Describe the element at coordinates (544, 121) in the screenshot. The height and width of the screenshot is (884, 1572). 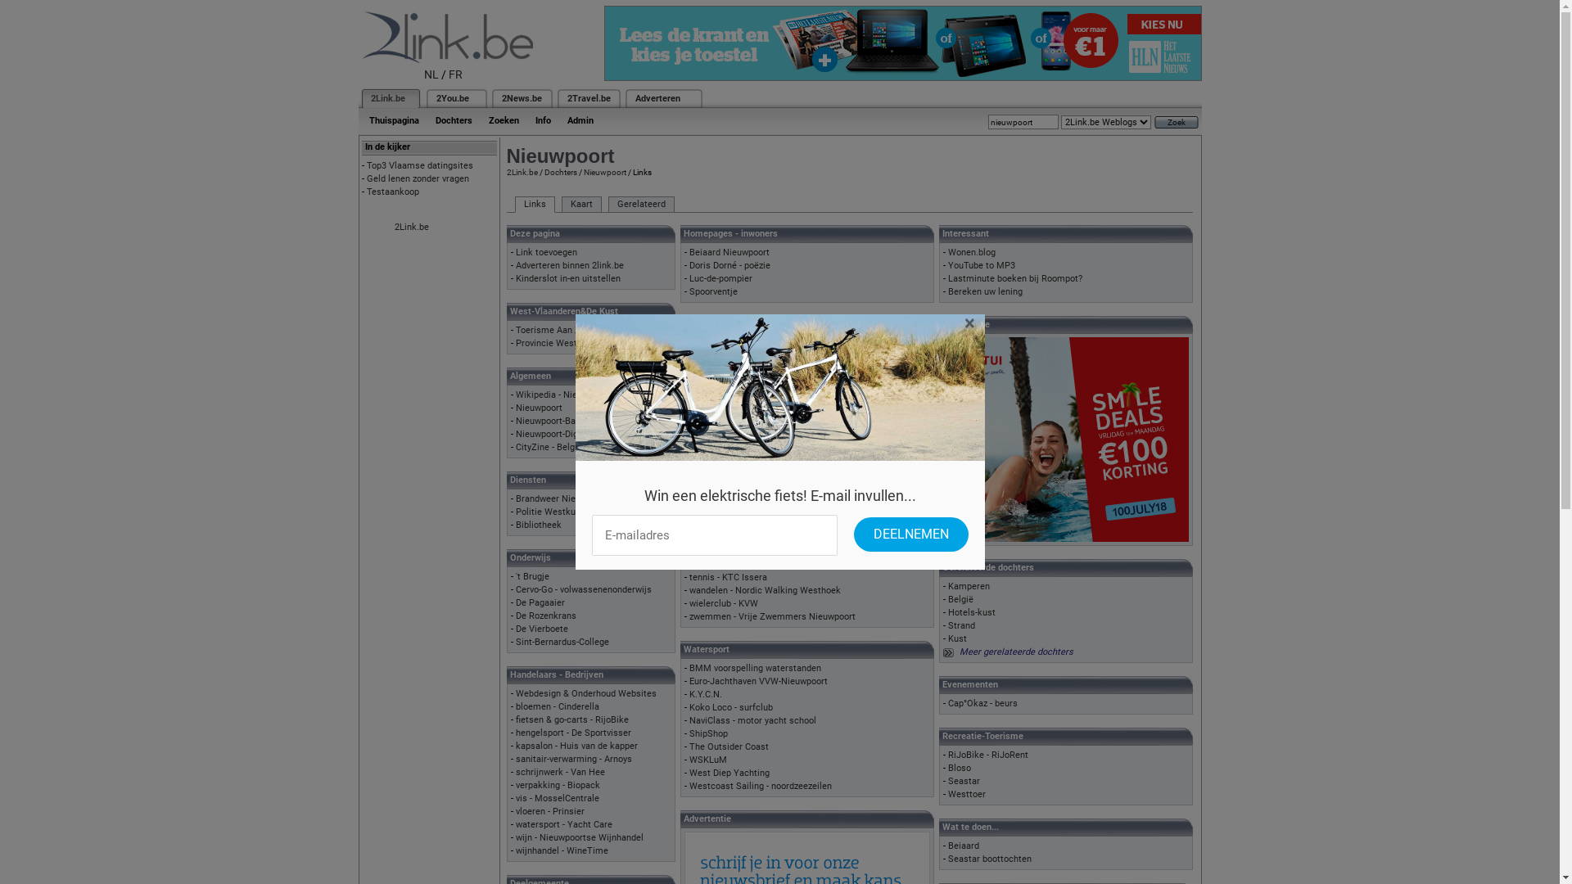
I see `Info` at that location.